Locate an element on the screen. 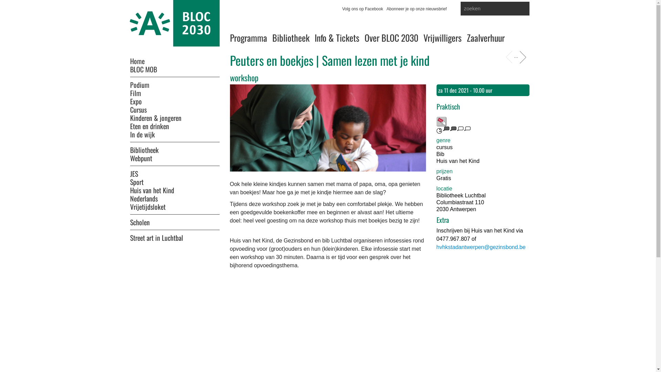 This screenshot has width=661, height=372. Film is located at coordinates (136, 93).